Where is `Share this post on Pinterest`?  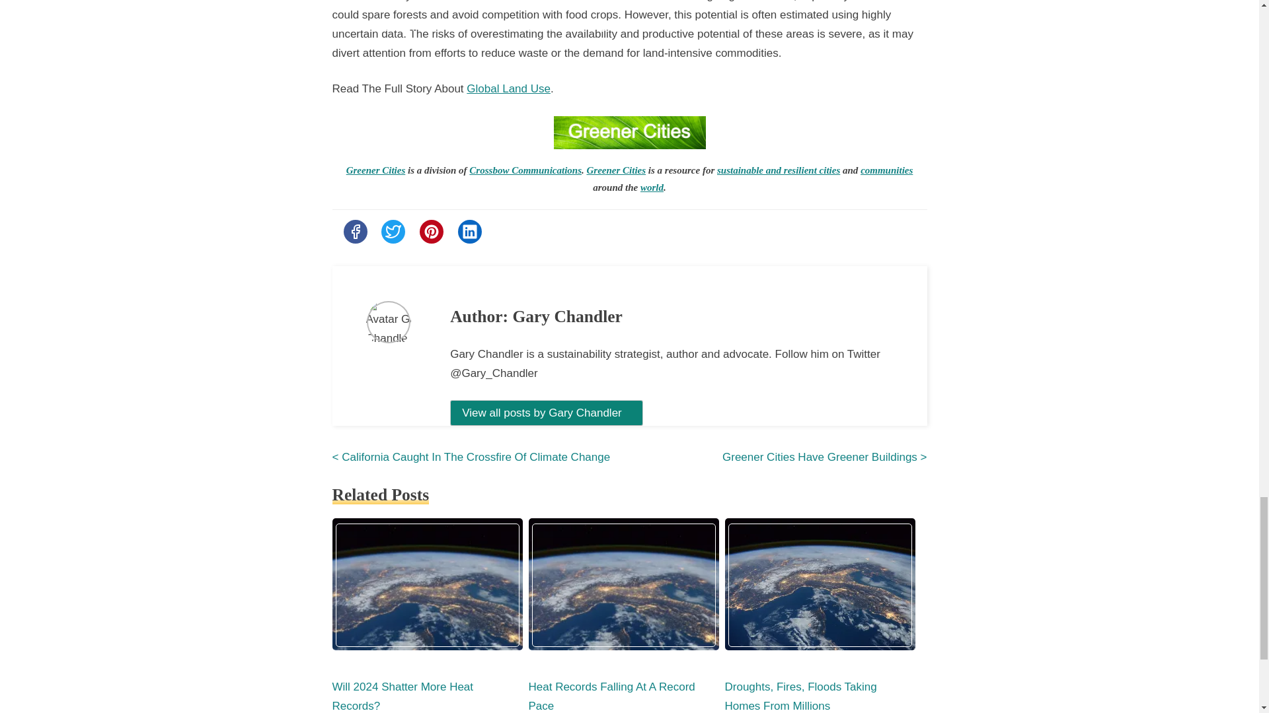 Share this post on Pinterest is located at coordinates (431, 231).